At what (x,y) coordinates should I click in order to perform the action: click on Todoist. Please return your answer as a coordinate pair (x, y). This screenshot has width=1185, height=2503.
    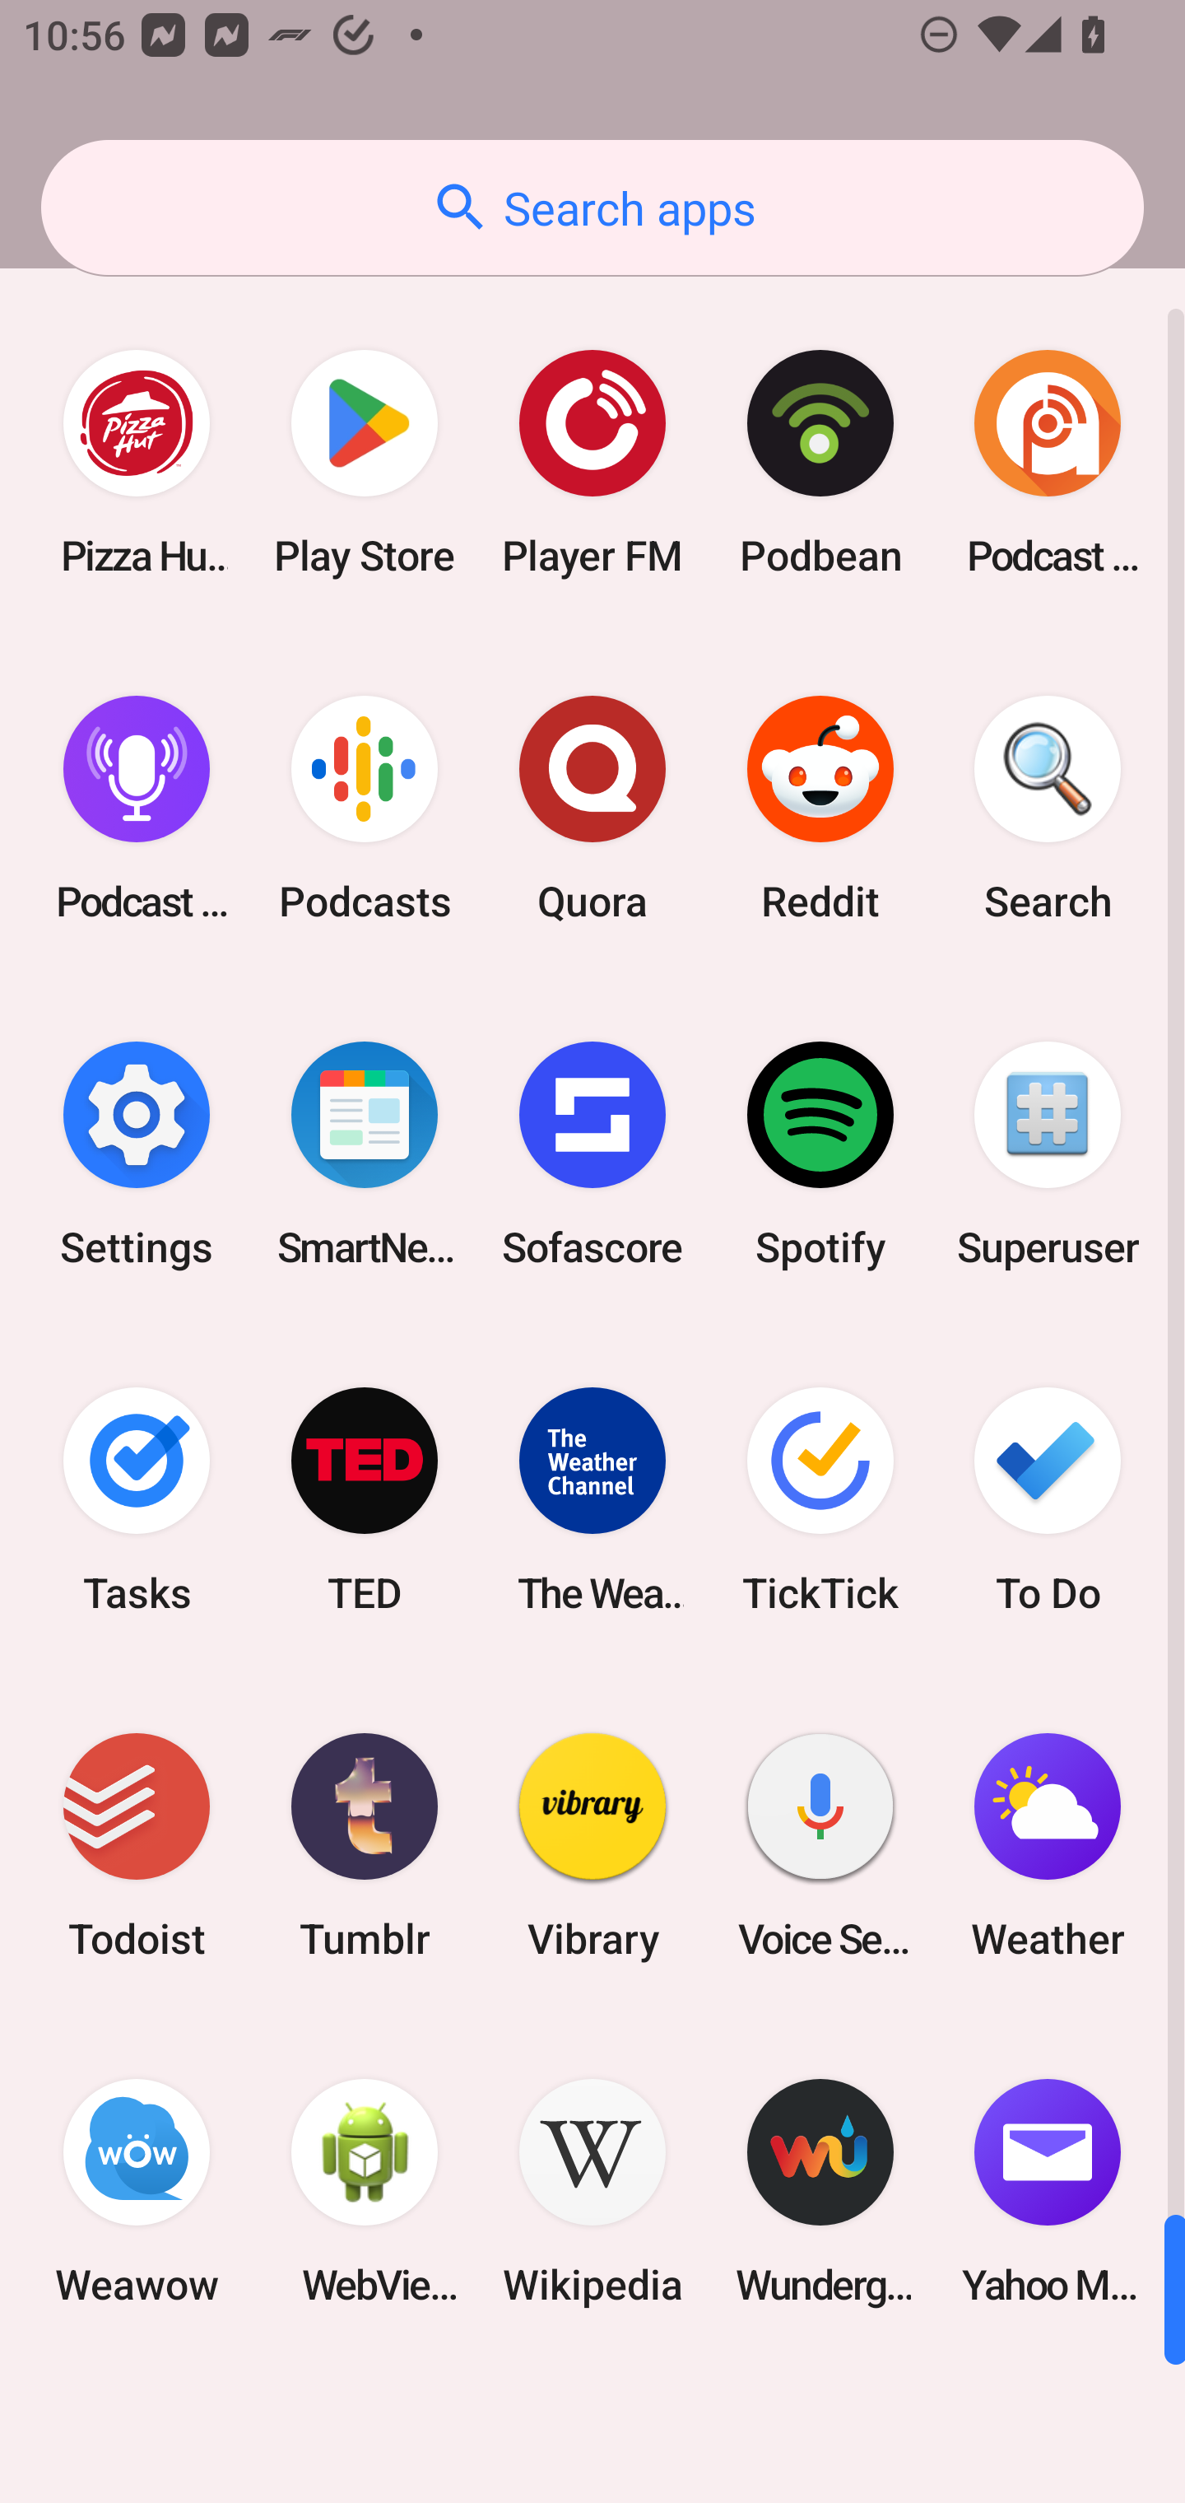
    Looking at the image, I should click on (137, 1846).